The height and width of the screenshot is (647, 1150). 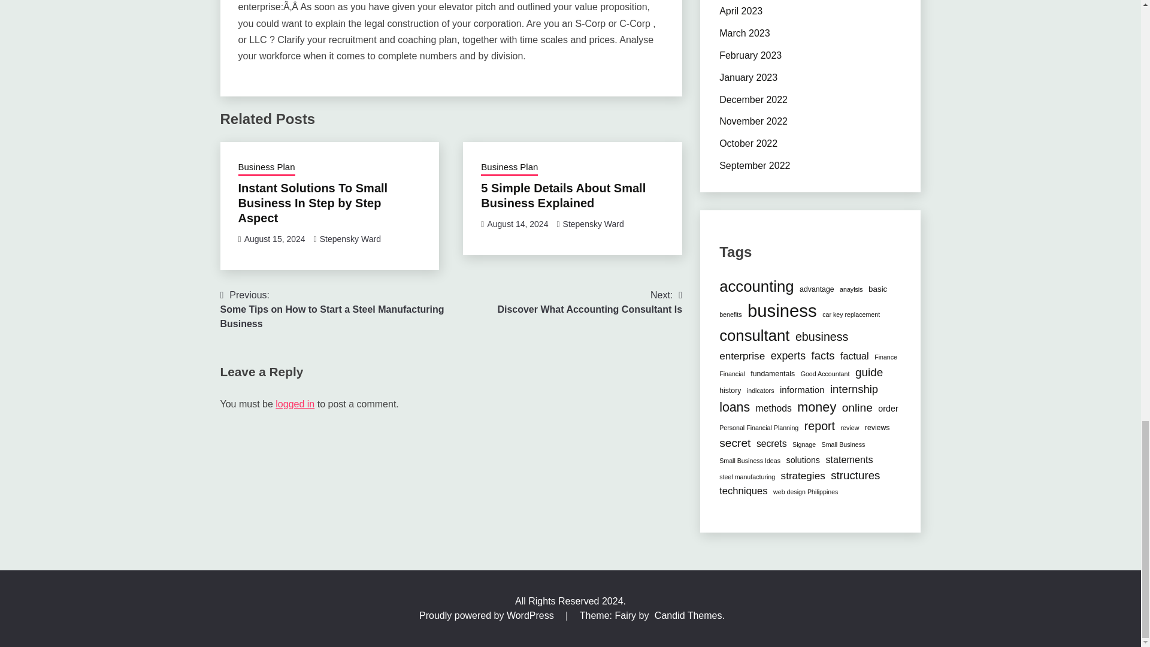 I want to click on Business Plan, so click(x=509, y=168).